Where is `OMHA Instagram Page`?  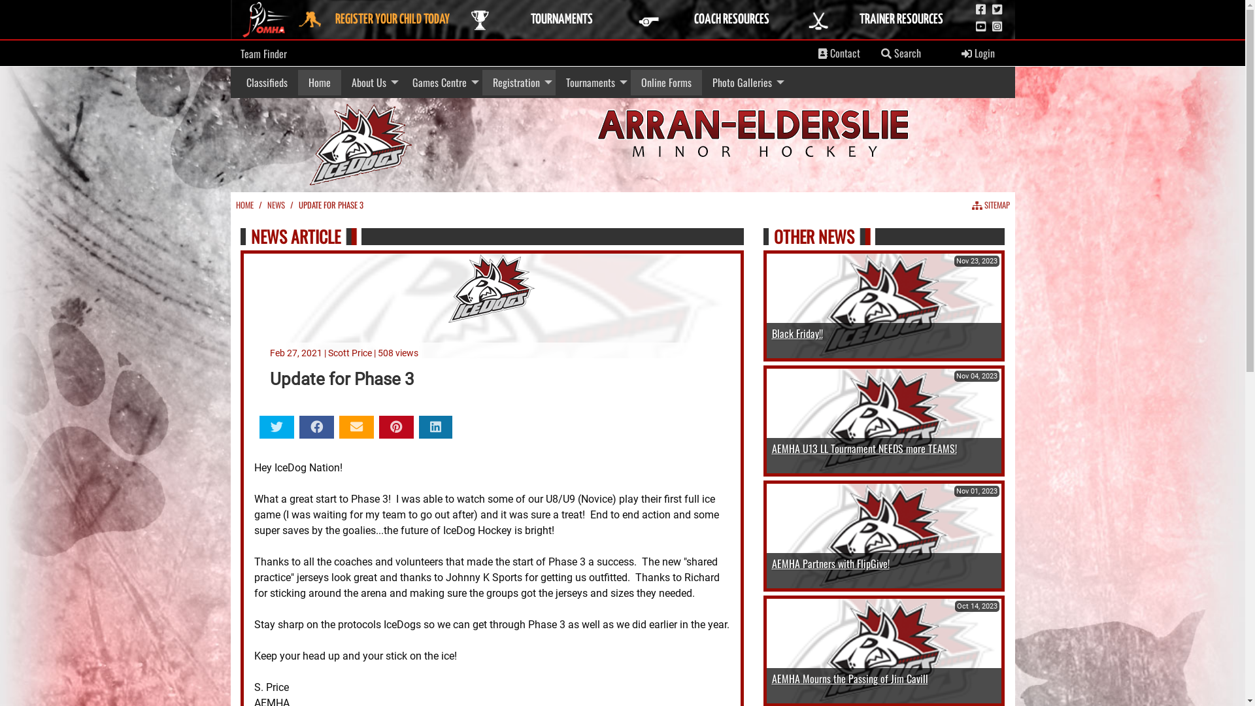 OMHA Instagram Page is located at coordinates (997, 27).